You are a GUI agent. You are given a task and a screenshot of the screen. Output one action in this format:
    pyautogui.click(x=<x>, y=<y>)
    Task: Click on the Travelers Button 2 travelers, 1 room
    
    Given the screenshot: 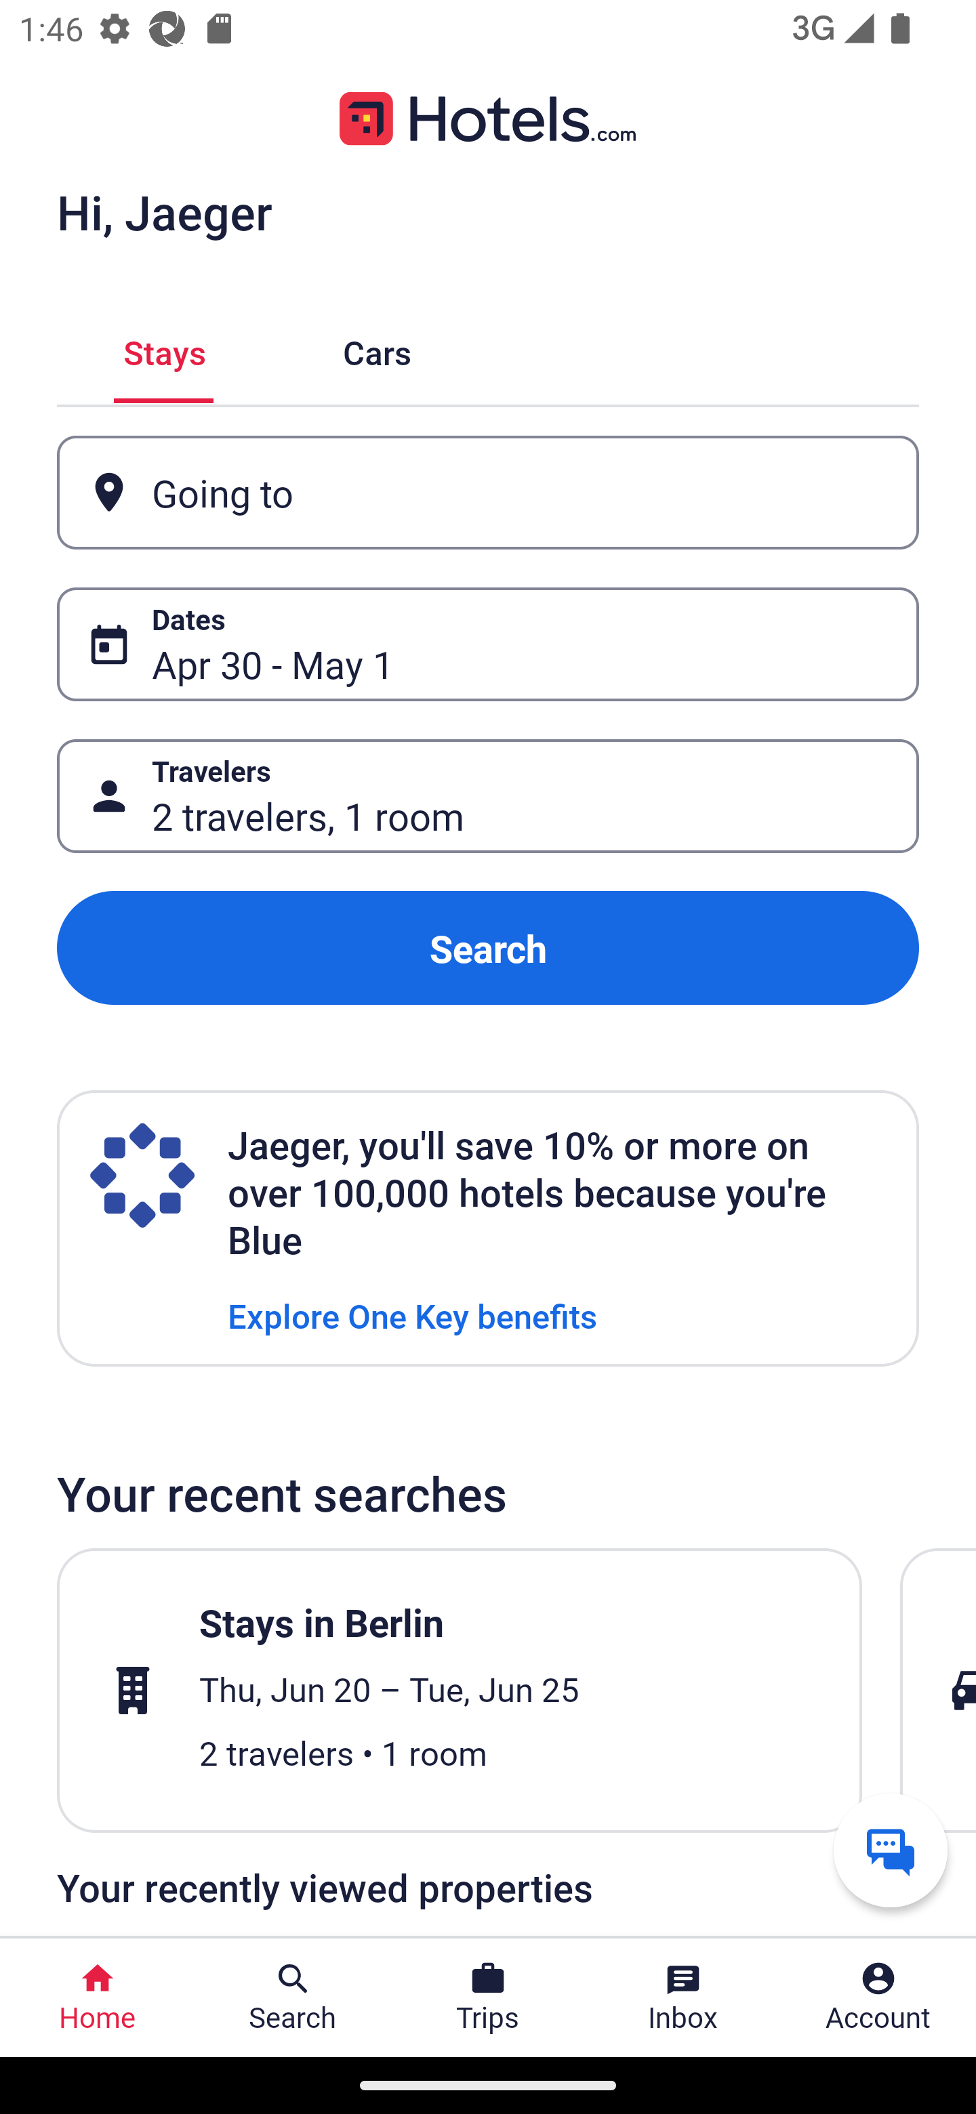 What is the action you would take?
    pyautogui.click(x=488, y=797)
    